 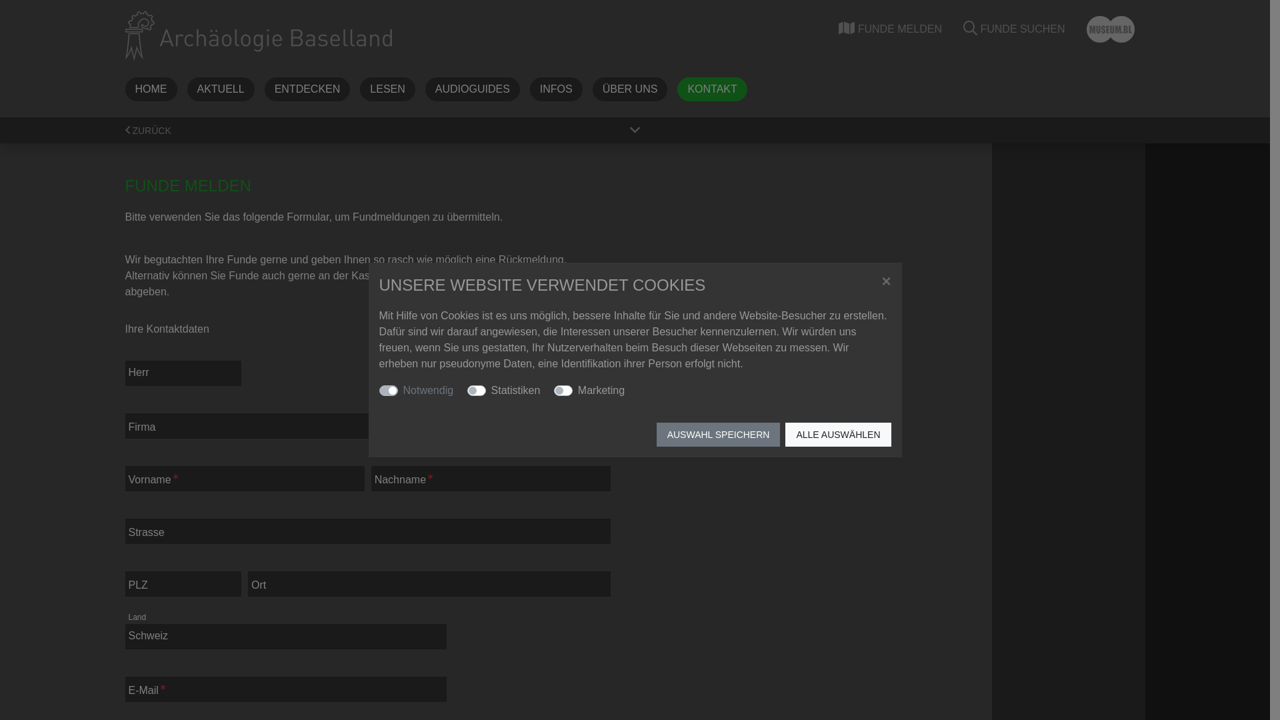 I want to click on FUNDE SUCHEN, so click(x=1015, y=29).